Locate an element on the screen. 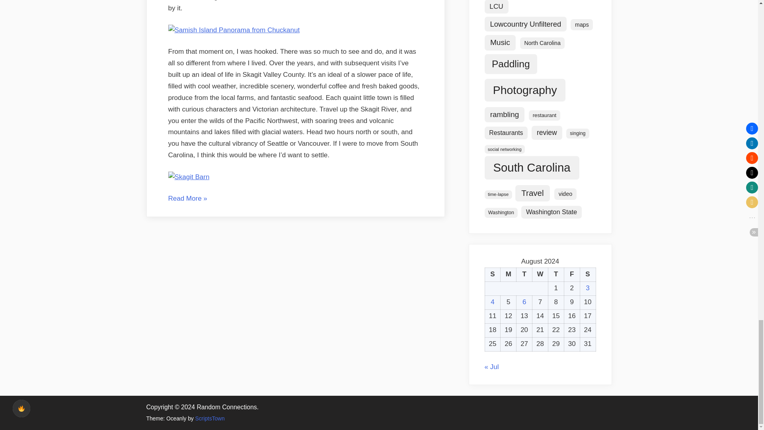  Monday is located at coordinates (508, 274).